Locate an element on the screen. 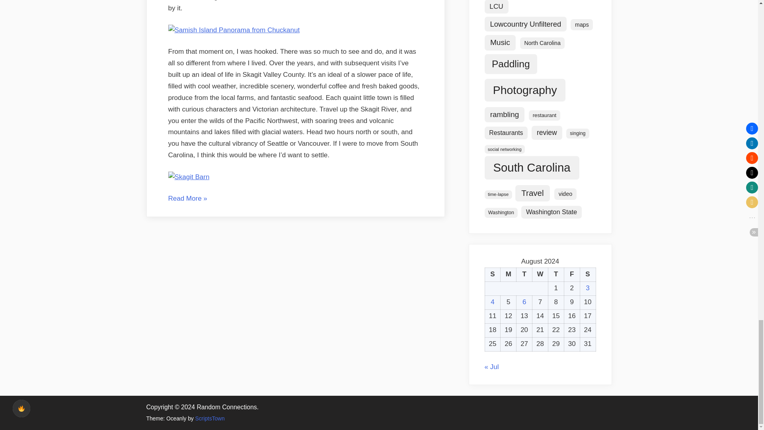  Monday is located at coordinates (508, 274).